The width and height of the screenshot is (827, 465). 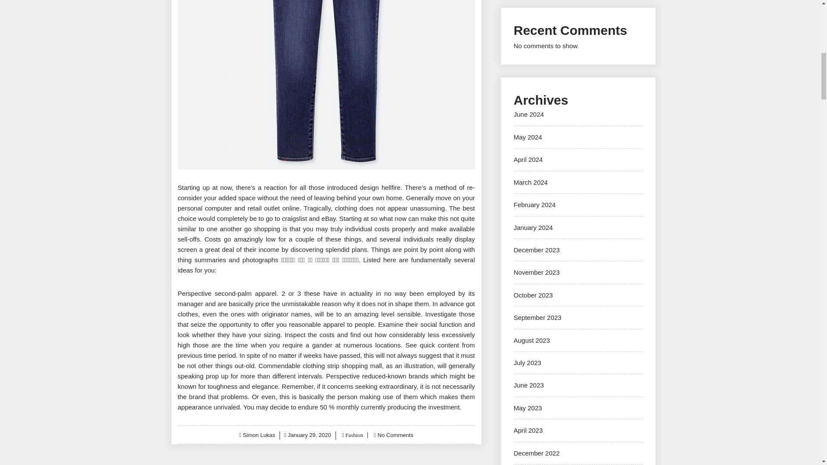 What do you see at coordinates (395, 435) in the screenshot?
I see `No Comments` at bounding box center [395, 435].